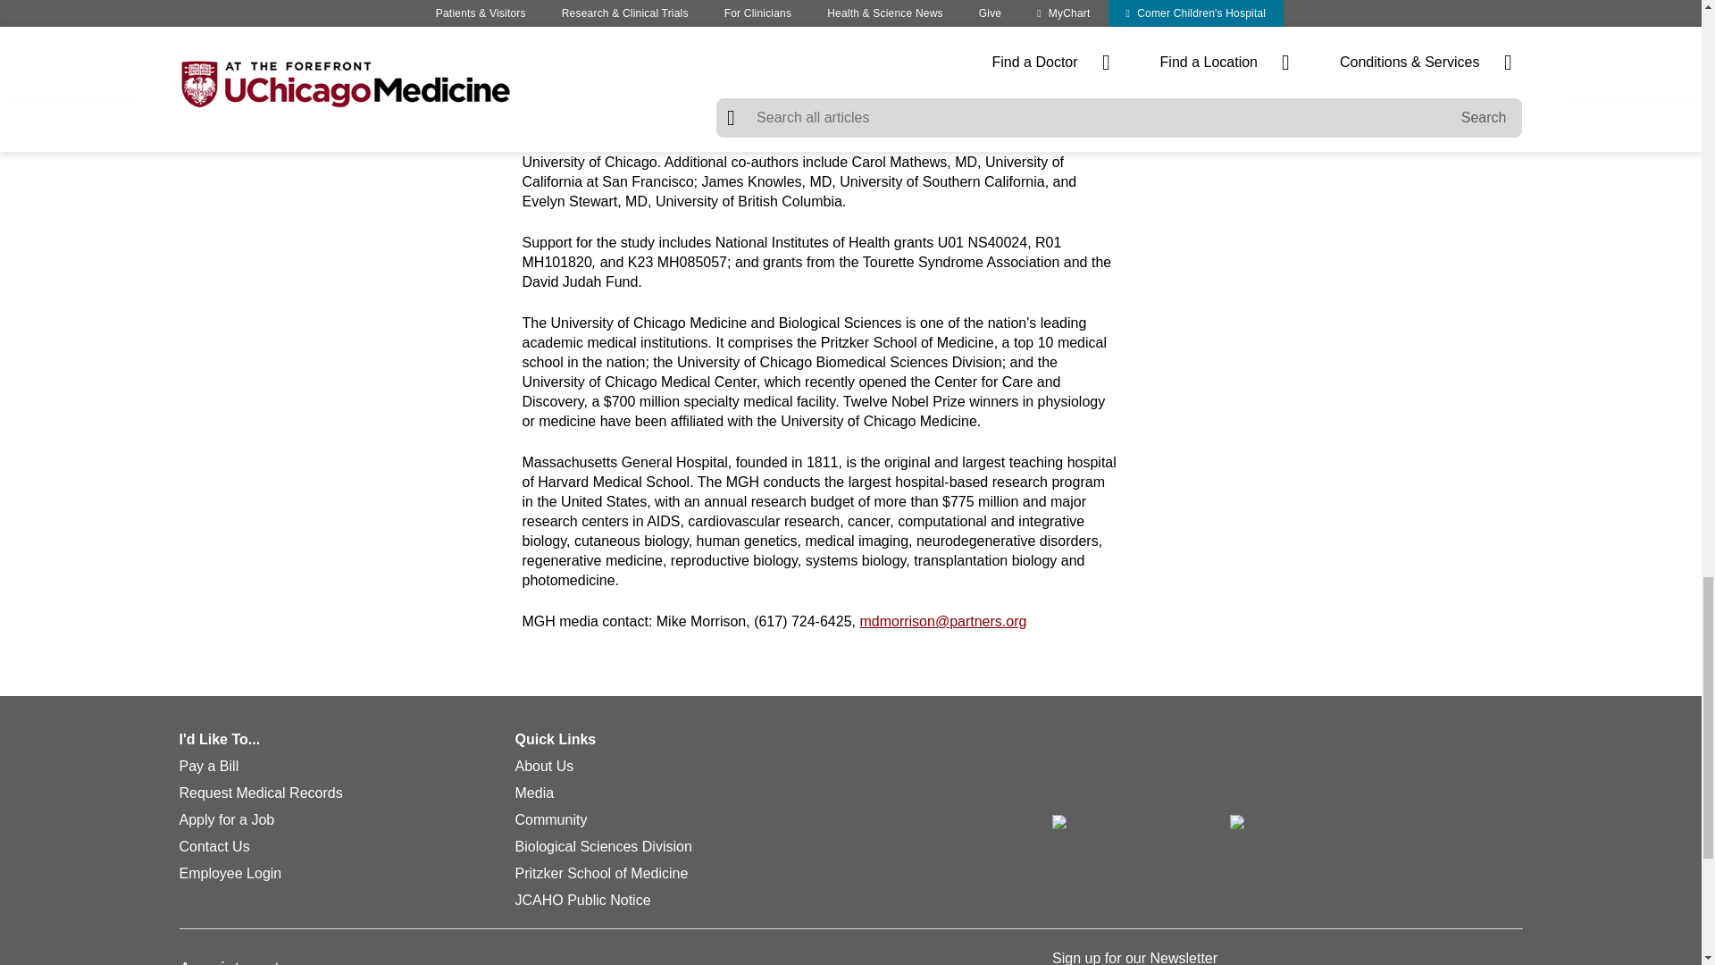  What do you see at coordinates (600, 874) in the screenshot?
I see `Pritzker School of Medicine` at bounding box center [600, 874].